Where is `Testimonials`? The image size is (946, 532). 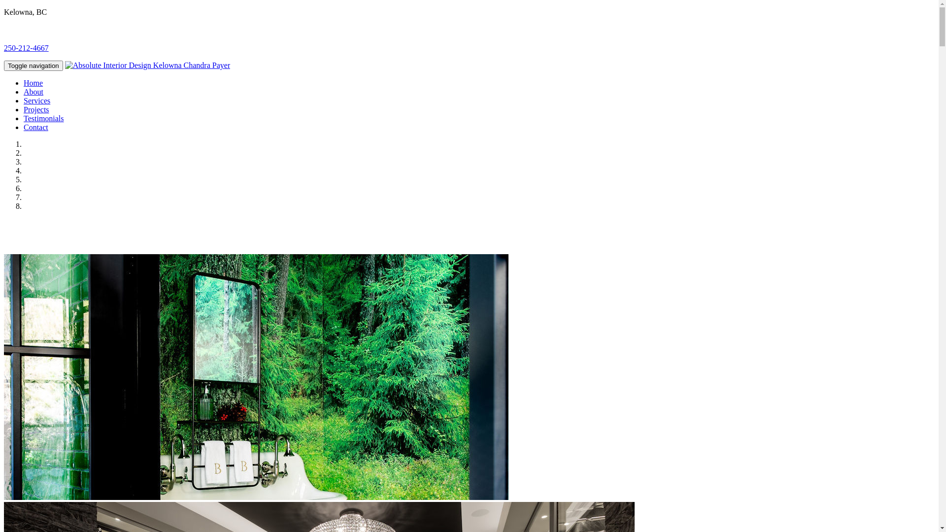
Testimonials is located at coordinates (44, 118).